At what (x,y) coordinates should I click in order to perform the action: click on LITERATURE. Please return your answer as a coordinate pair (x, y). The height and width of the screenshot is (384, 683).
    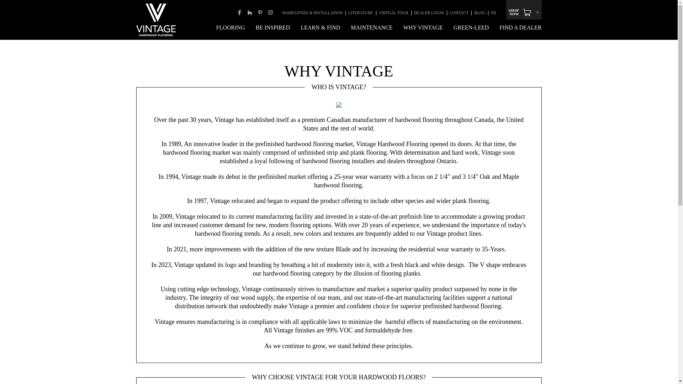
    Looking at the image, I should click on (361, 13).